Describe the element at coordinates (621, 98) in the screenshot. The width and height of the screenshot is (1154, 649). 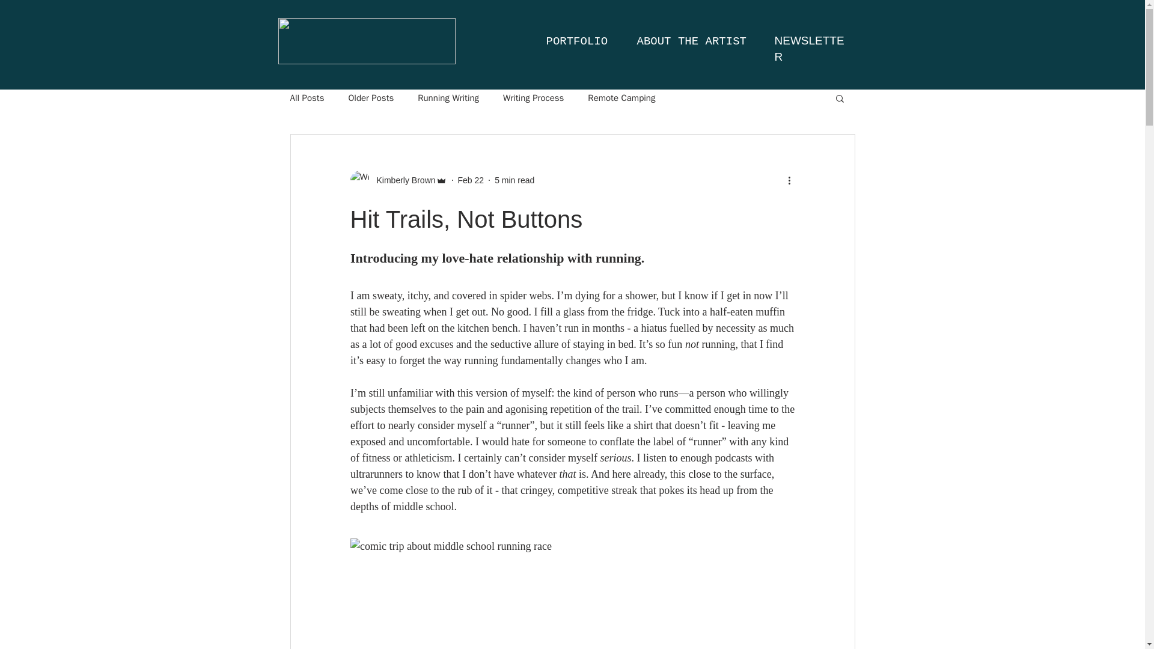
I see `Remote Camping` at that location.